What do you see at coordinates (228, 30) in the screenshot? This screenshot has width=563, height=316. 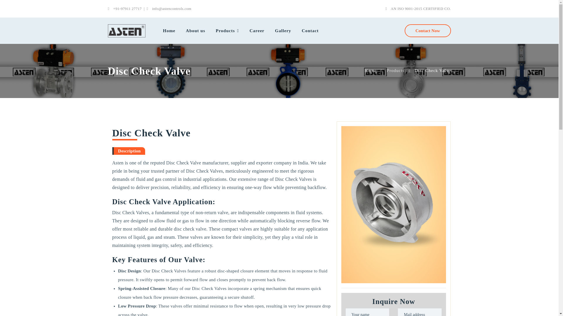 I see `Products` at bounding box center [228, 30].